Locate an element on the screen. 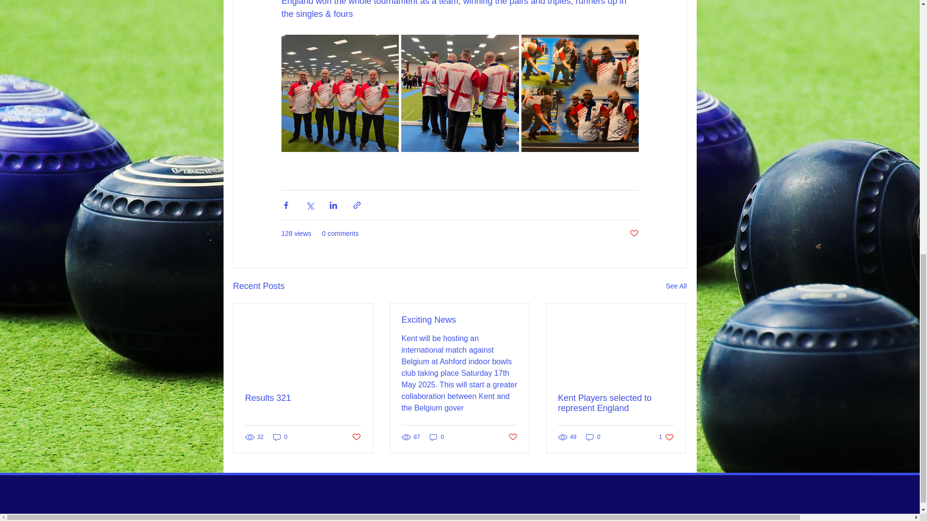 The height and width of the screenshot is (521, 927). 0 is located at coordinates (633, 233).